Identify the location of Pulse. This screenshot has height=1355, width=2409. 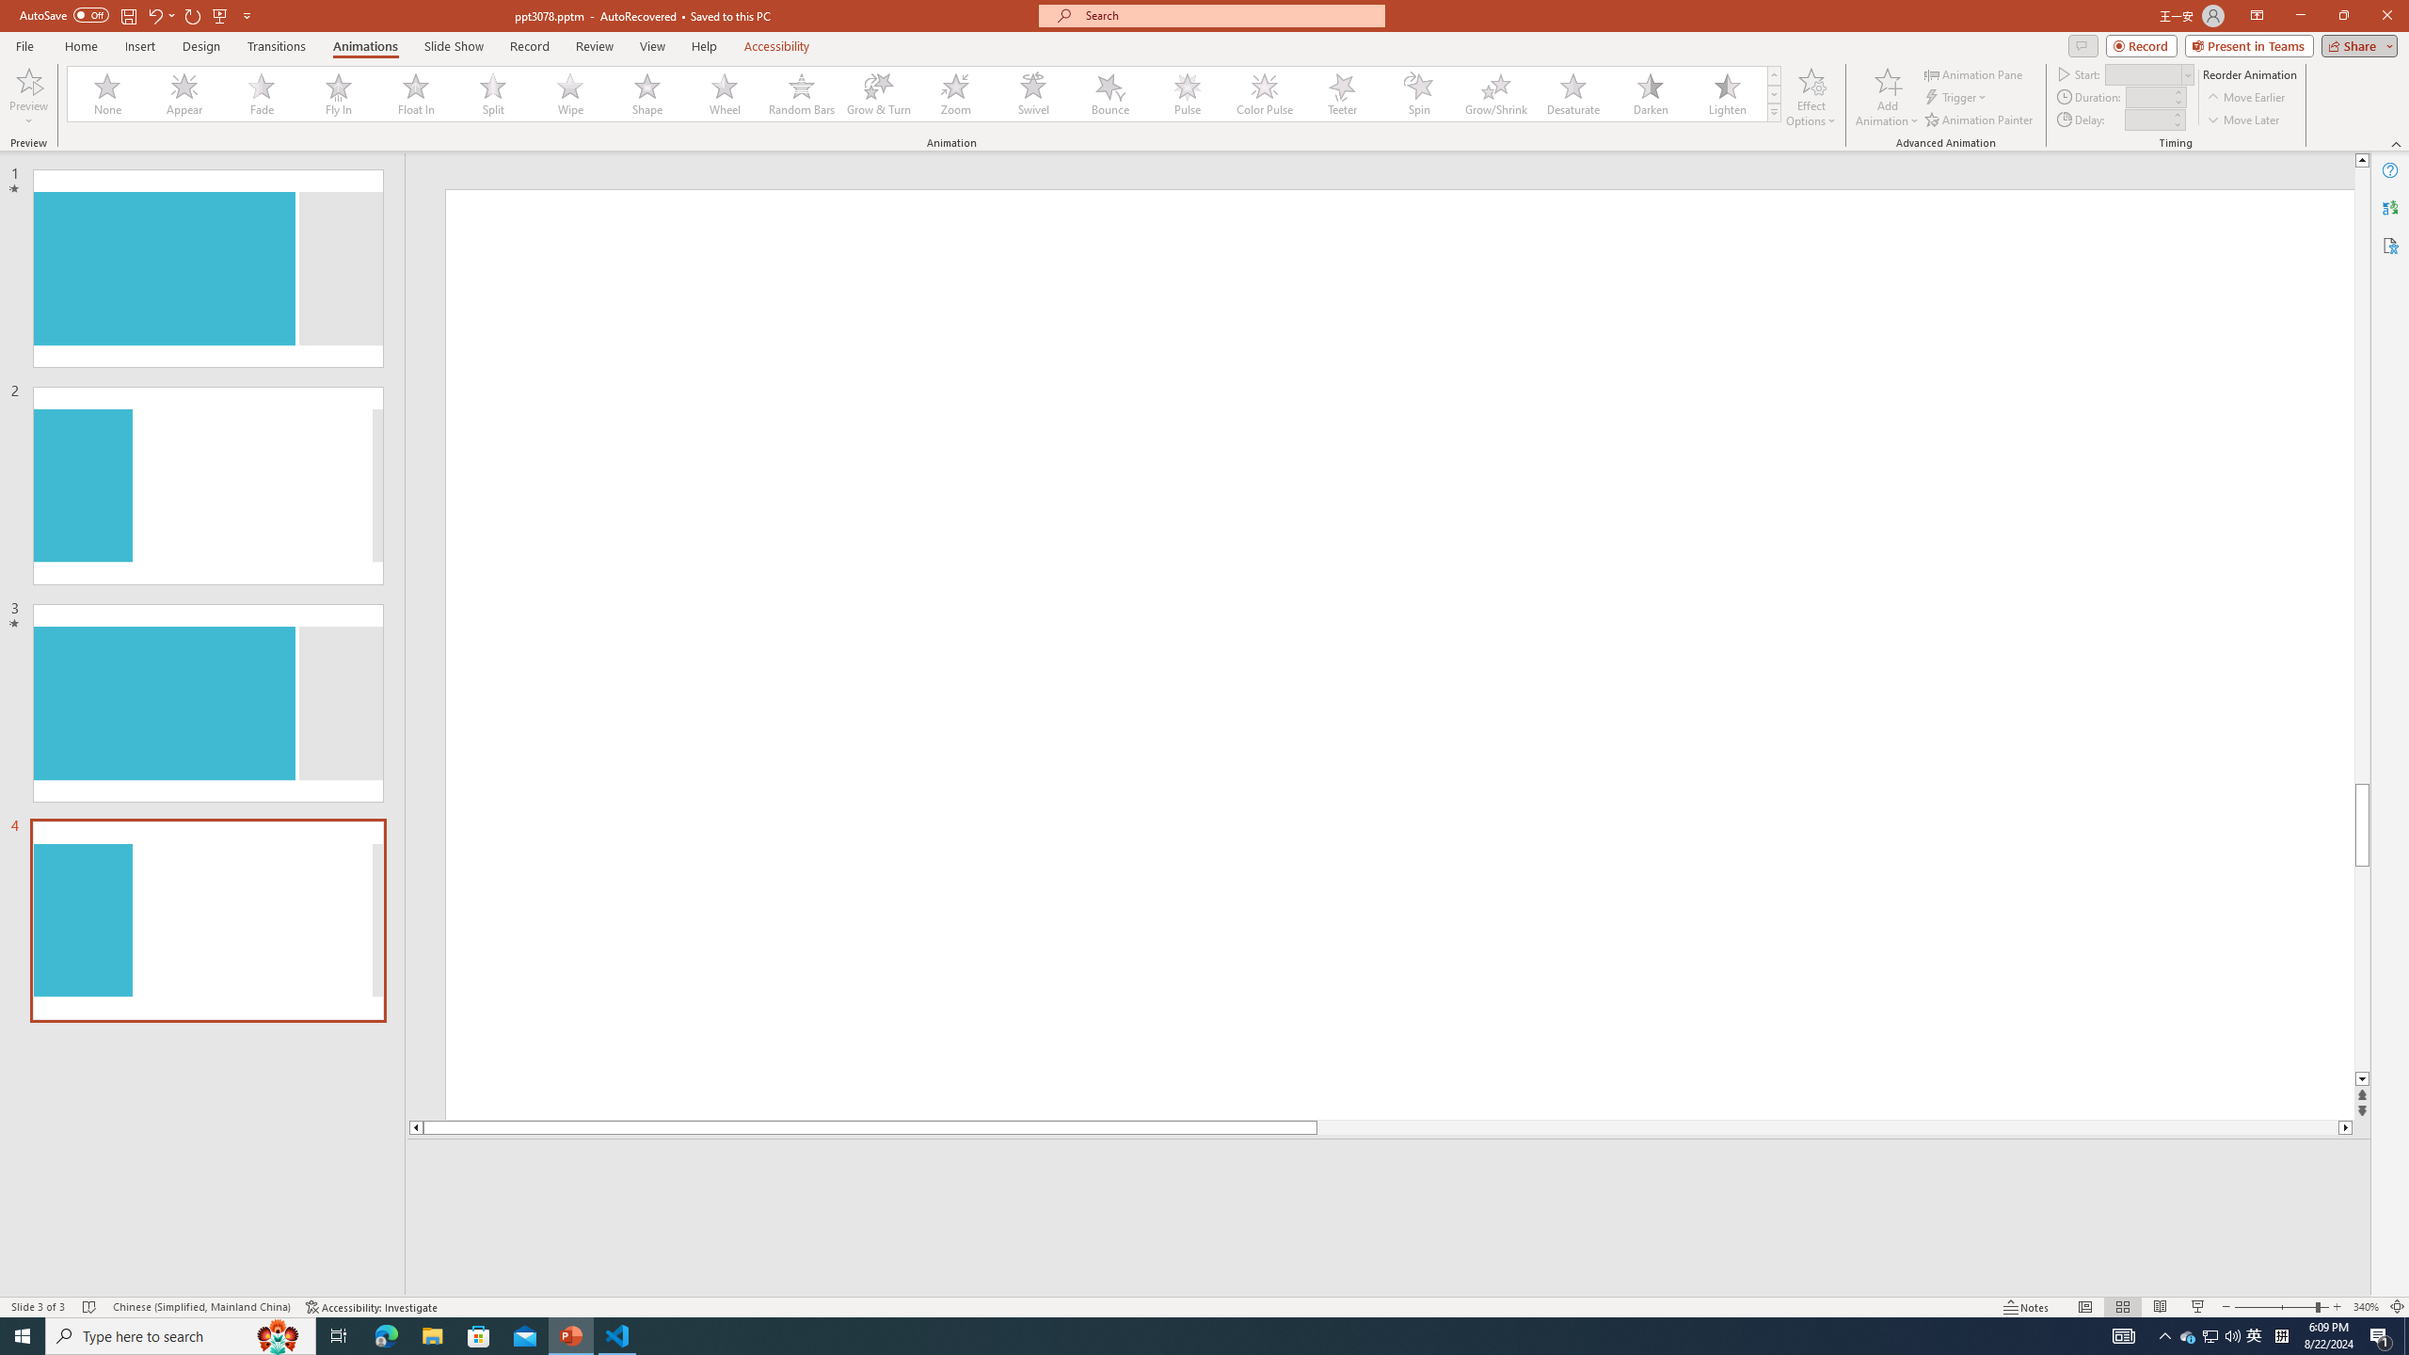
(1188, 94).